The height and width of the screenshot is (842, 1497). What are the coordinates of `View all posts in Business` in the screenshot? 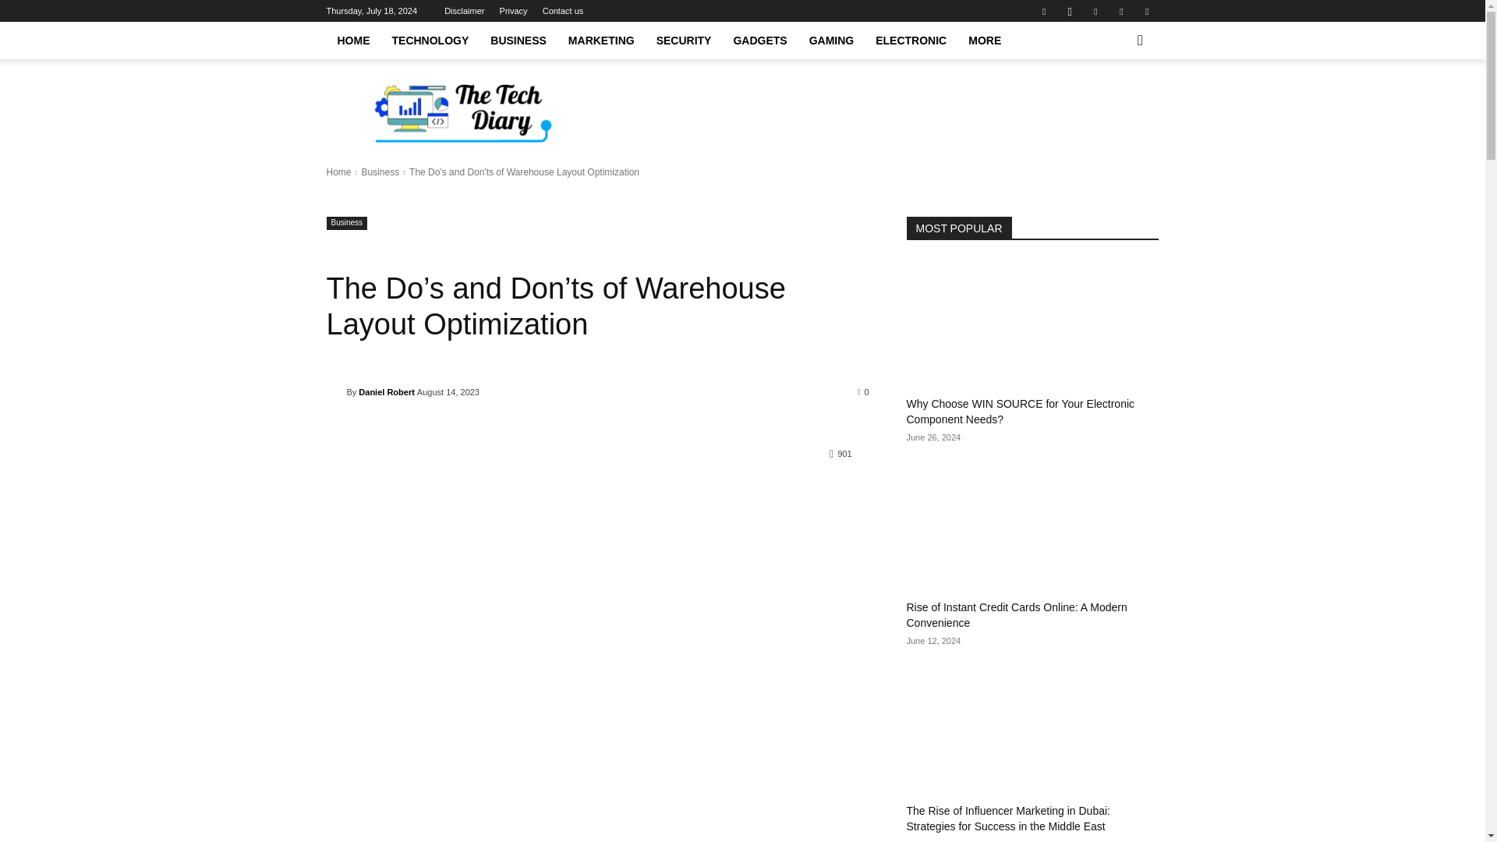 It's located at (380, 172).